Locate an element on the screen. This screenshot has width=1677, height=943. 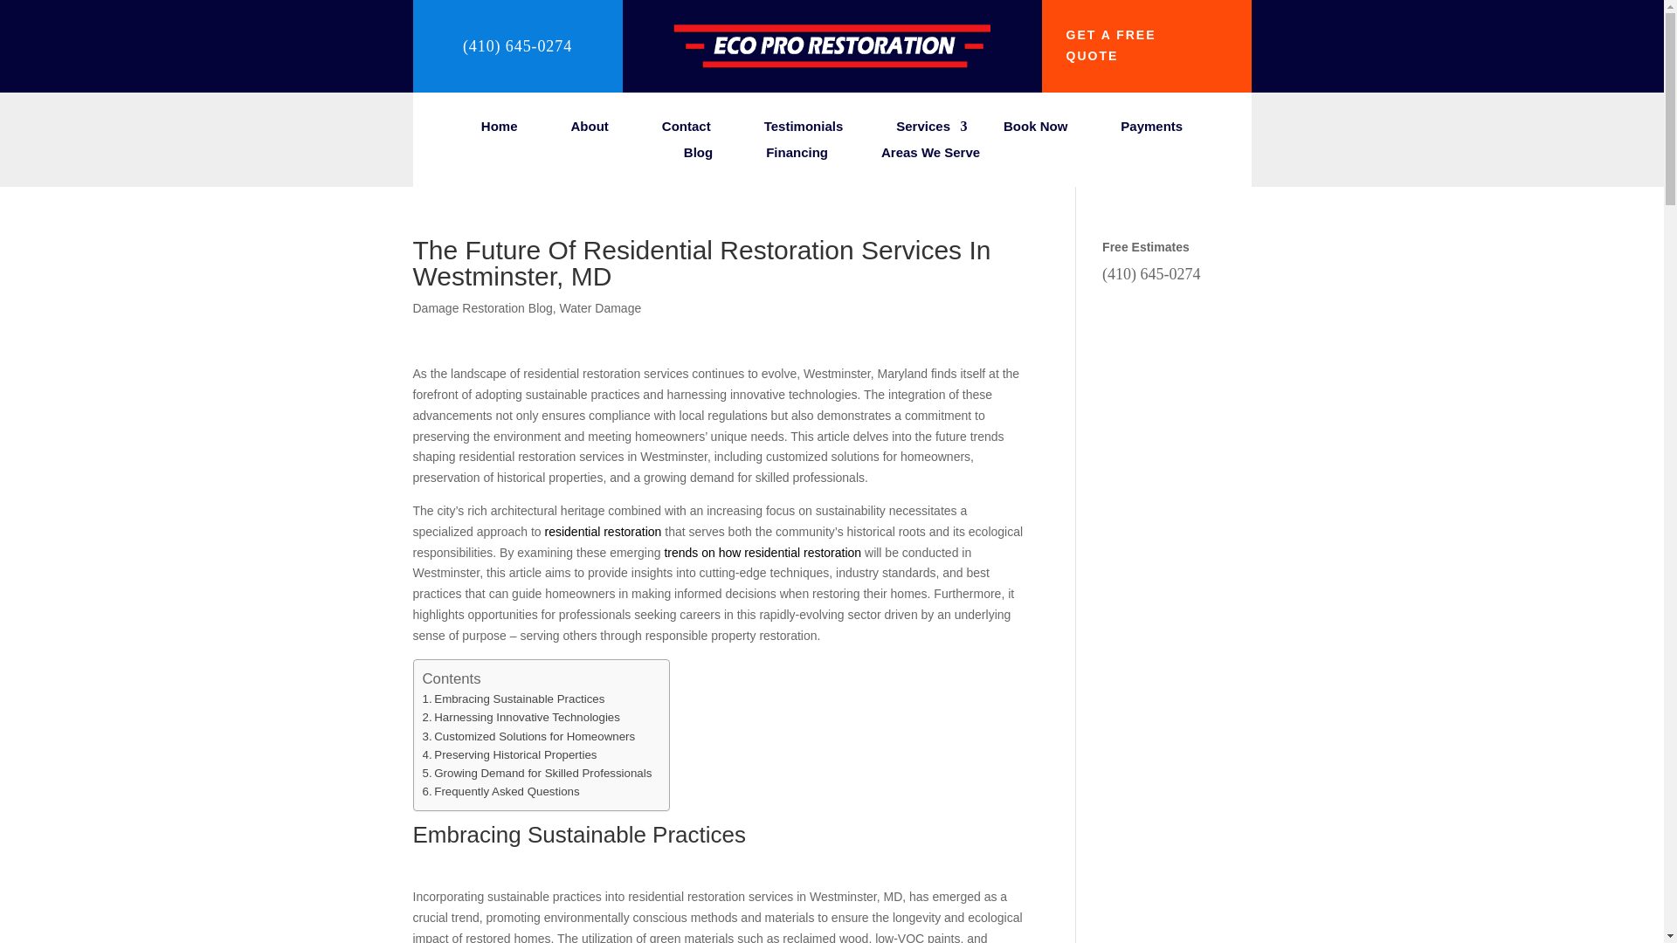
Areas We Serve is located at coordinates (931, 156).